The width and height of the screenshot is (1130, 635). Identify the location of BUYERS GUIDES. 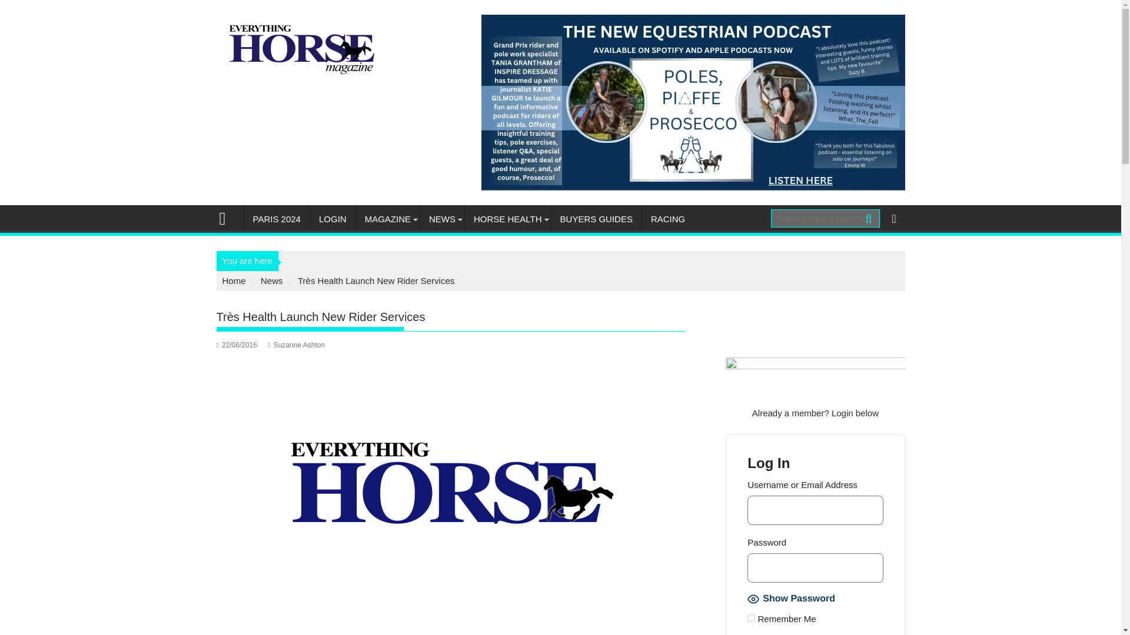
(596, 219).